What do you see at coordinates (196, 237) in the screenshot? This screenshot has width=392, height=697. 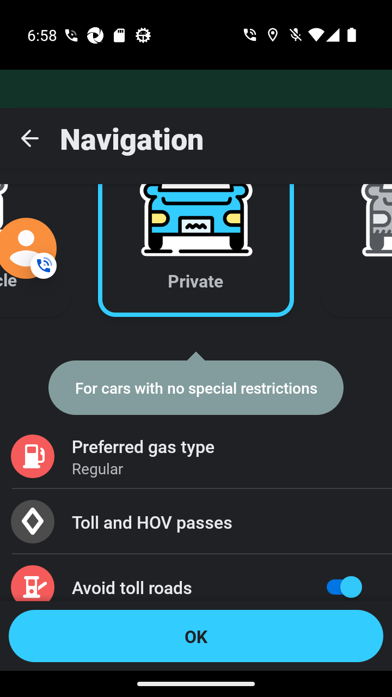 I see `Private` at bounding box center [196, 237].